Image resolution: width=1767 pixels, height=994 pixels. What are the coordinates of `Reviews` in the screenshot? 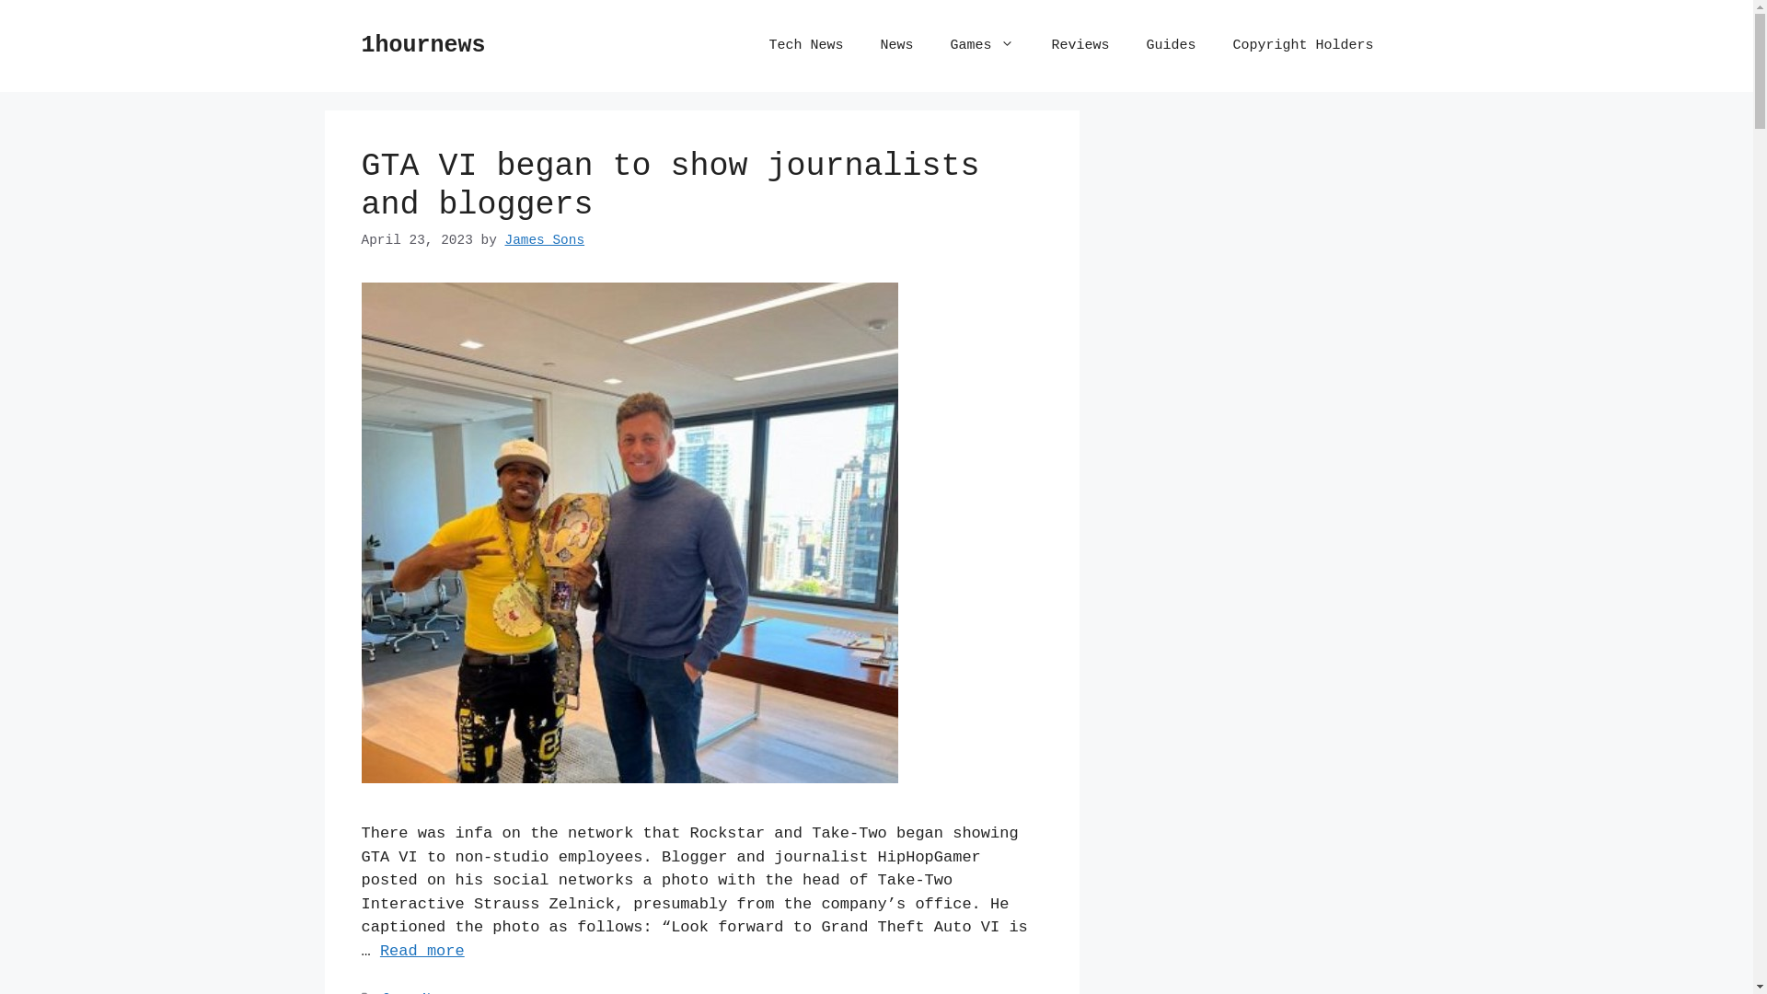 It's located at (1080, 46).